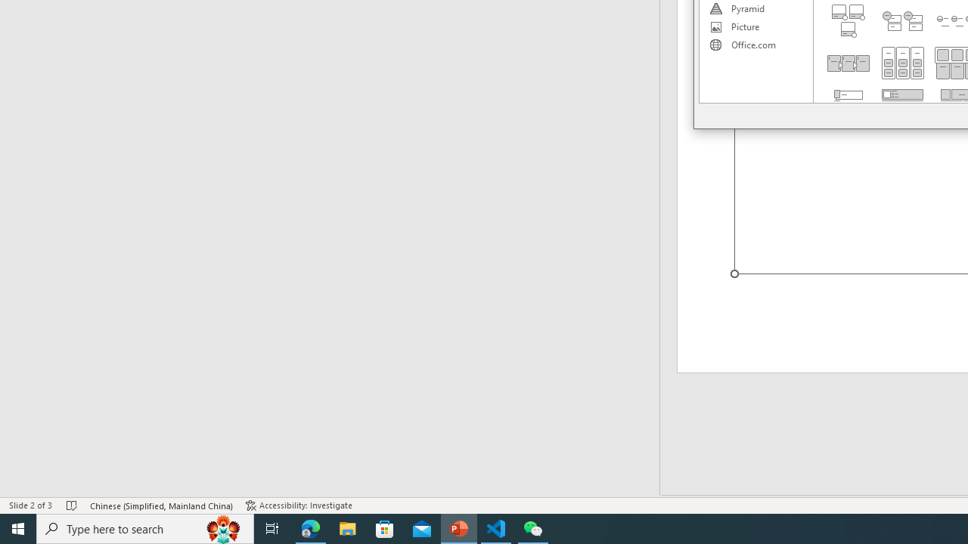 The image size is (968, 544). What do you see at coordinates (73, 505) in the screenshot?
I see `Spell Check No Errors` at bounding box center [73, 505].